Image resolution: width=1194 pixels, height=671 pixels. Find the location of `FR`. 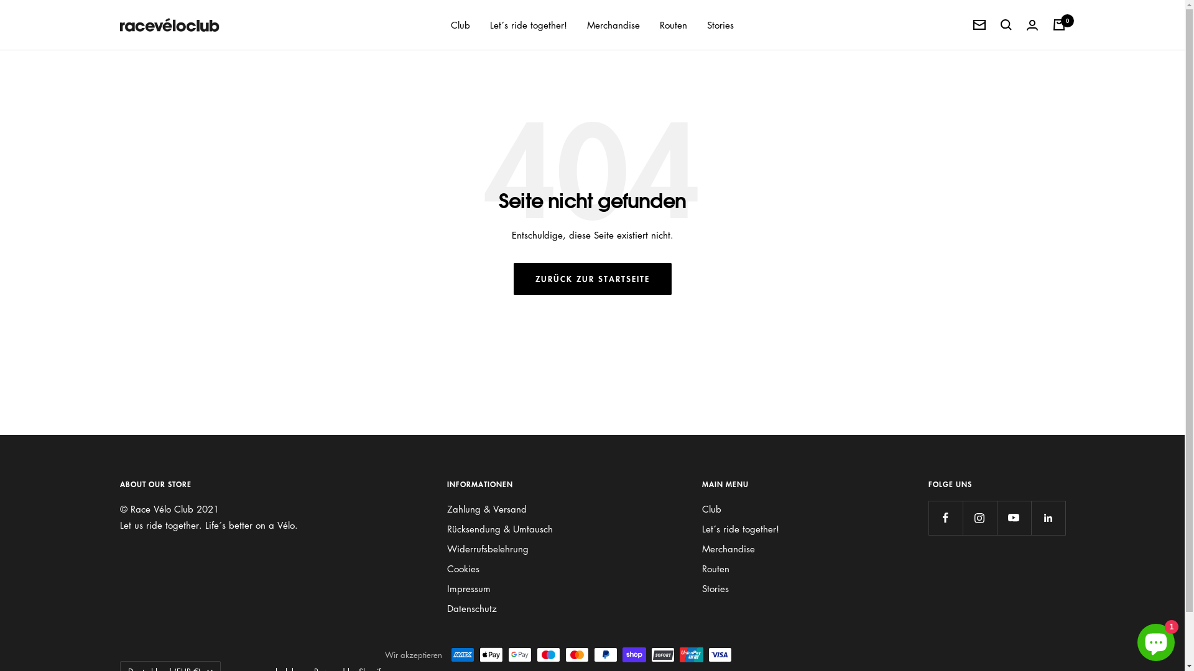

FR is located at coordinates (175, 508).